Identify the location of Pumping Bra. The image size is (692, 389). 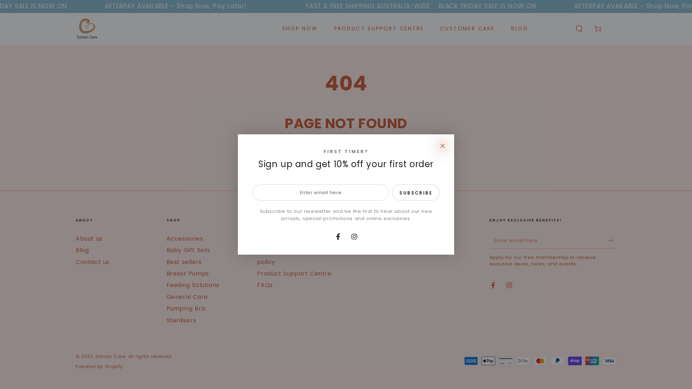
(186, 308).